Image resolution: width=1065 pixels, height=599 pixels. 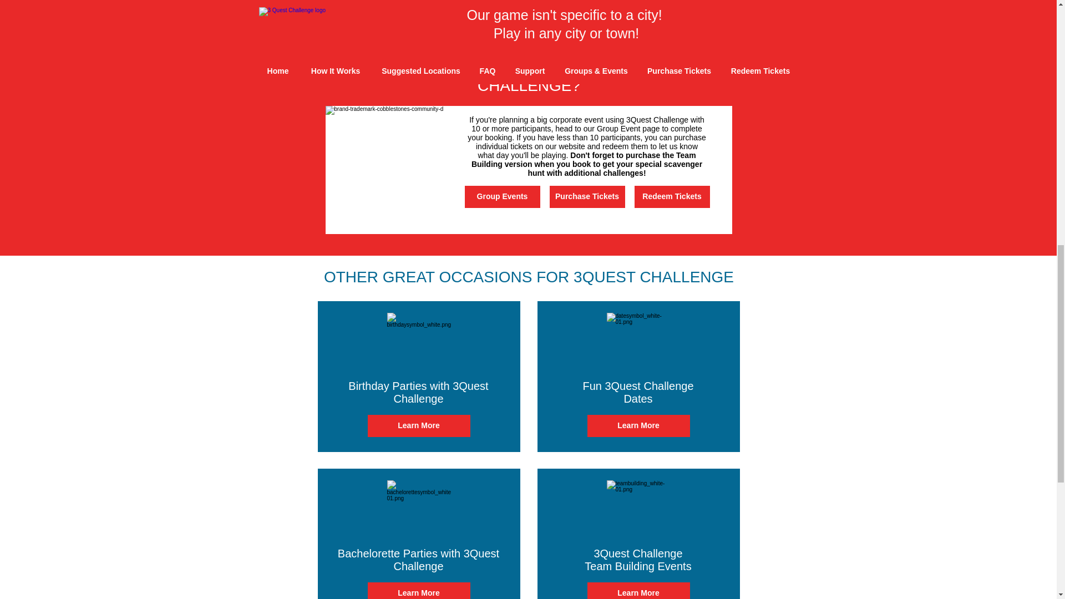 What do you see at coordinates (418, 590) in the screenshot?
I see `Learn More` at bounding box center [418, 590].